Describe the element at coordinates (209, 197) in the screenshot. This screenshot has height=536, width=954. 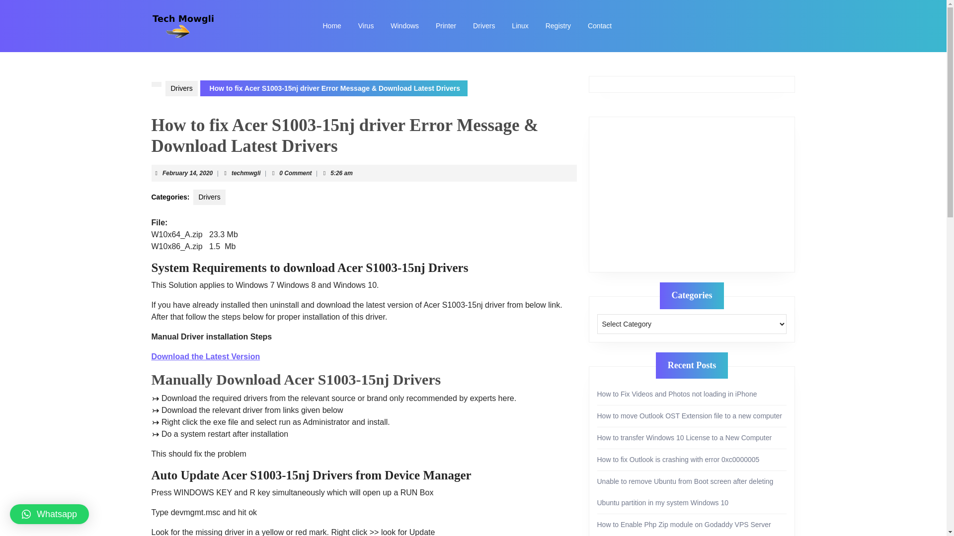
I see `Drivers` at that location.